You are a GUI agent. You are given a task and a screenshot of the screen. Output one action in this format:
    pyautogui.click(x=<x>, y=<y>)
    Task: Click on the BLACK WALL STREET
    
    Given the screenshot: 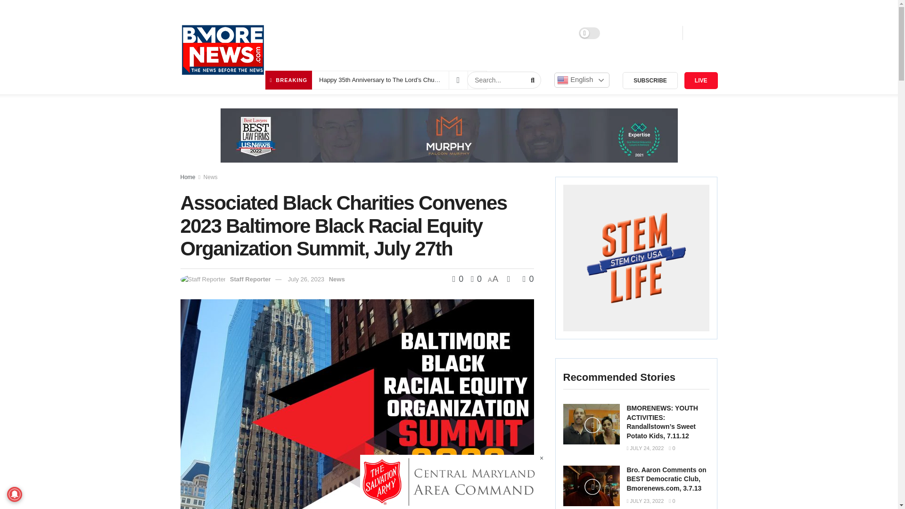 What is the action you would take?
    pyautogui.click(x=376, y=33)
    